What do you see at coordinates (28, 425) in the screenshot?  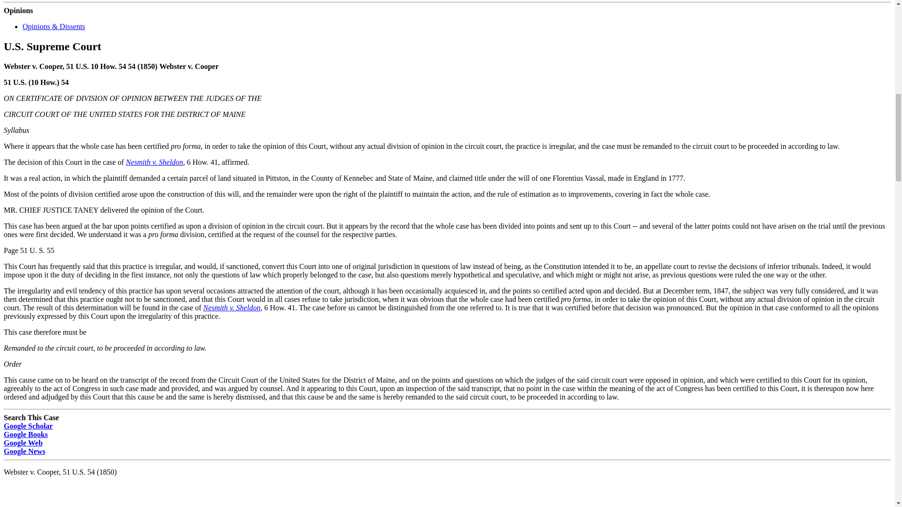 I see `Law - Google Scholar` at bounding box center [28, 425].